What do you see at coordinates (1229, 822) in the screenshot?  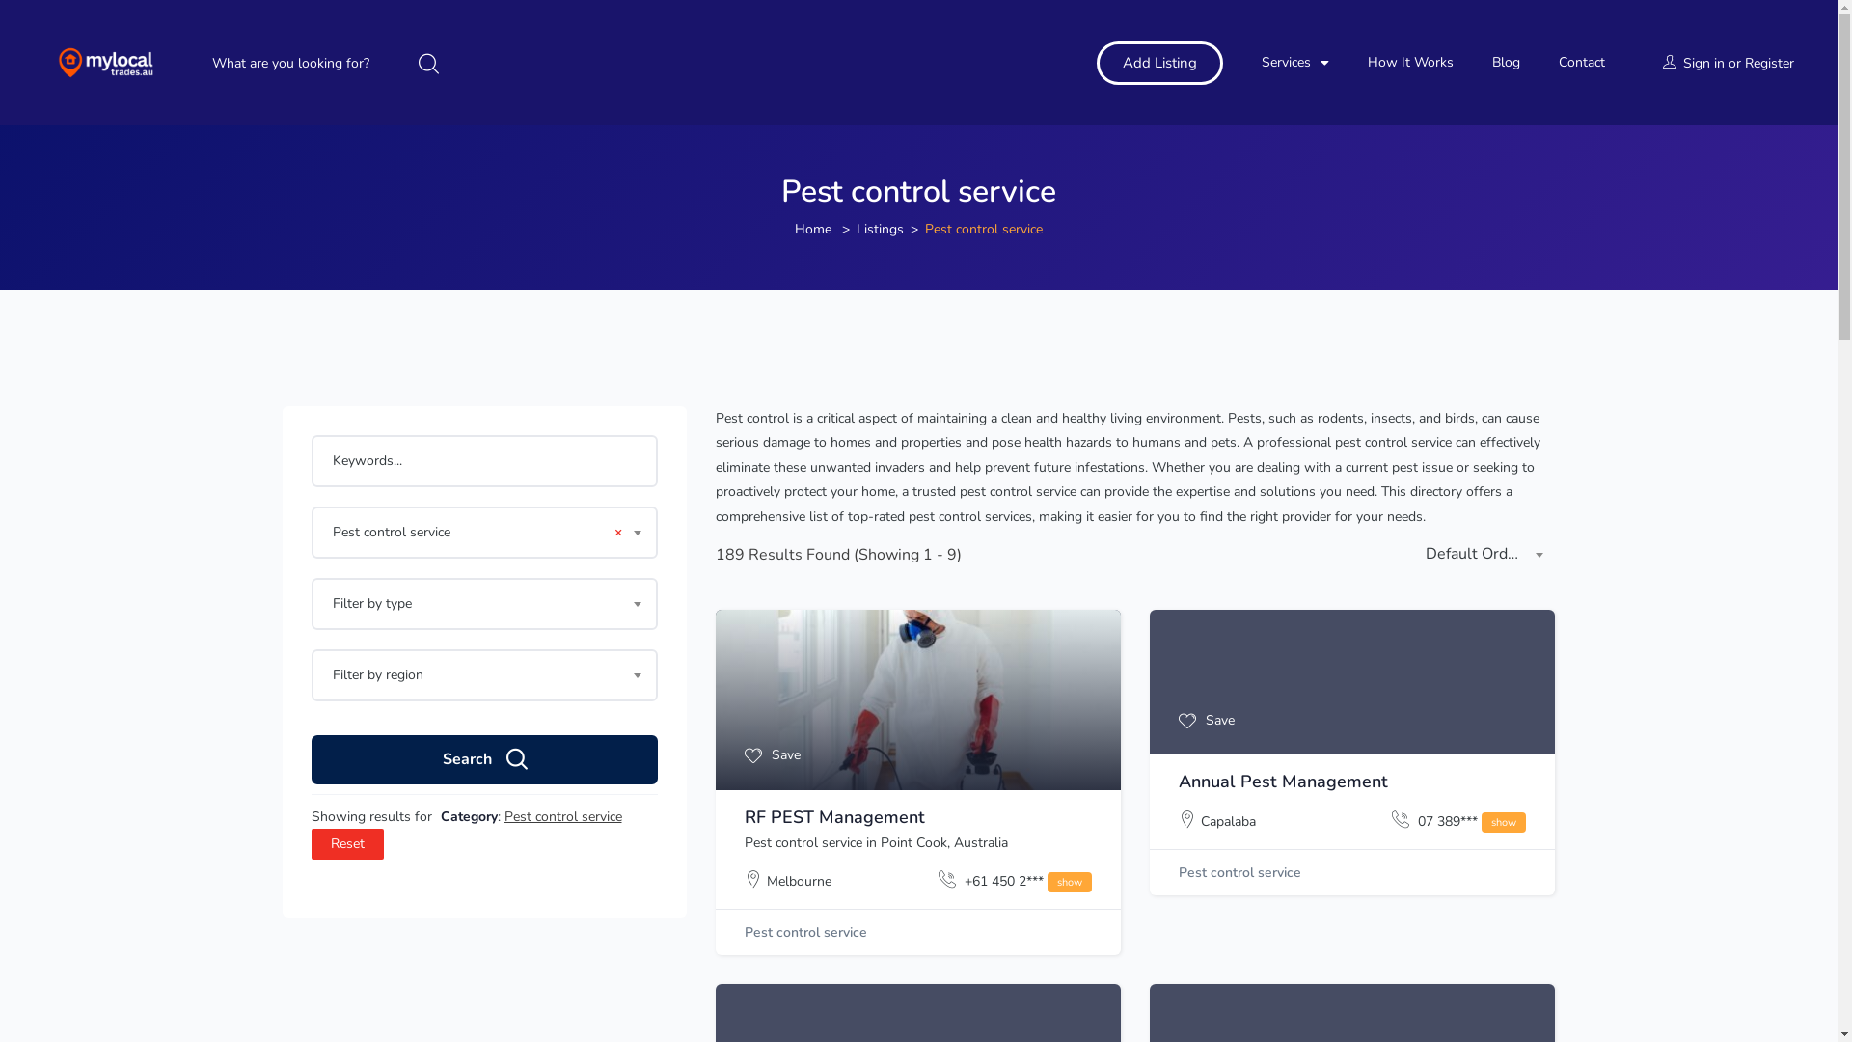 I see `Capalaba` at bounding box center [1229, 822].